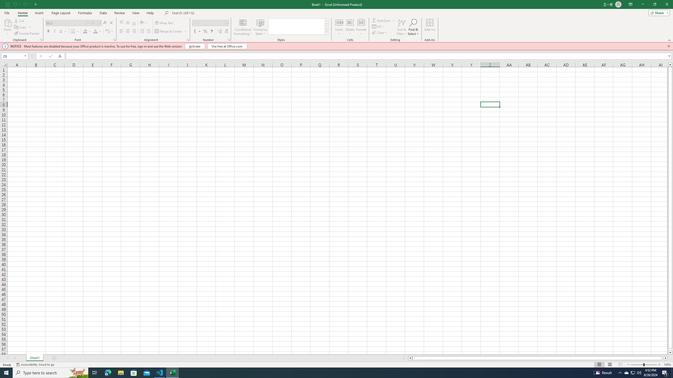 The height and width of the screenshot is (378, 673). What do you see at coordinates (361, 27) in the screenshot?
I see `Format` at bounding box center [361, 27].